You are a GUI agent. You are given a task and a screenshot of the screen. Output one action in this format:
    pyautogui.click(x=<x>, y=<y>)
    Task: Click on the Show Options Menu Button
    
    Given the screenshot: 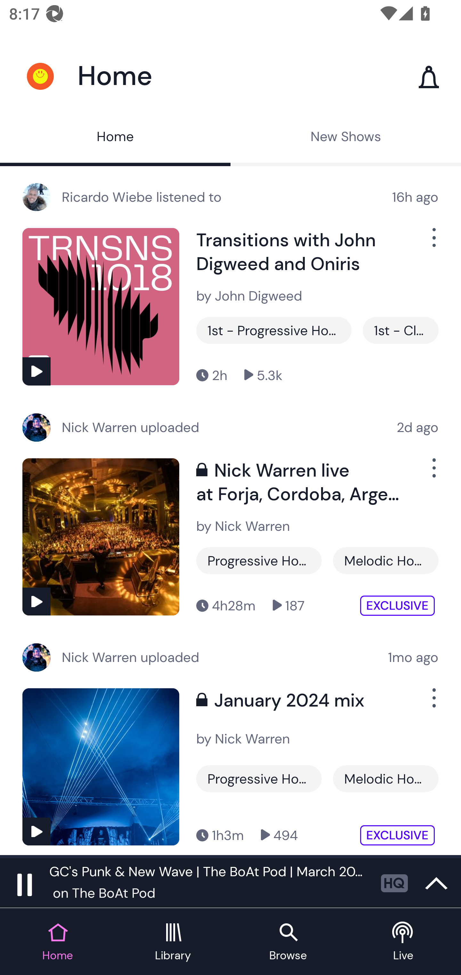 What is the action you would take?
    pyautogui.click(x=433, y=473)
    